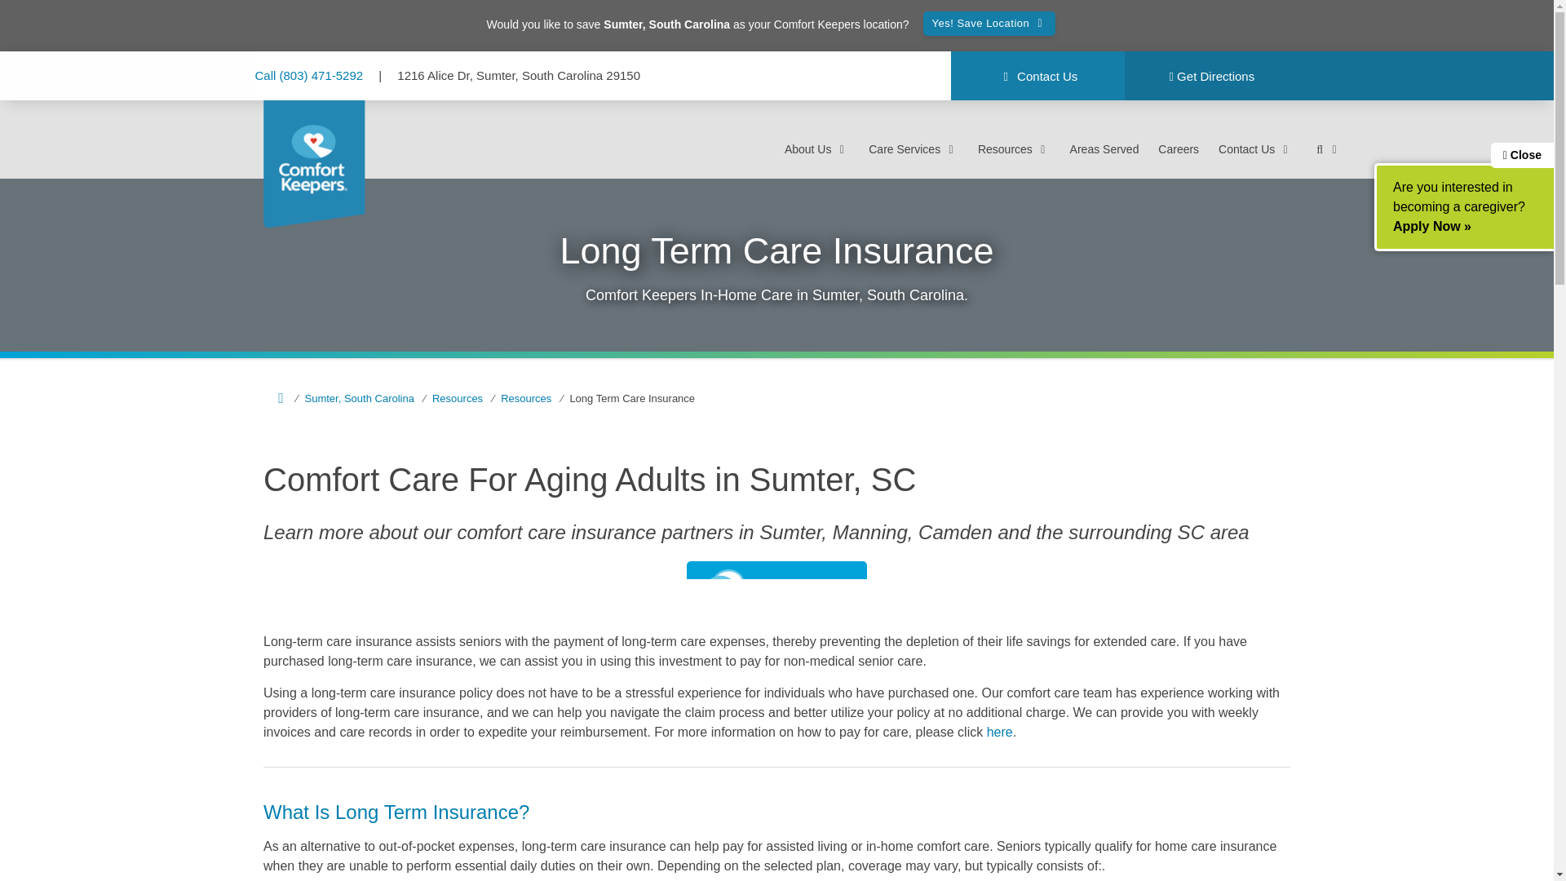 This screenshot has width=1566, height=881. I want to click on Contact Us, so click(1037, 77).